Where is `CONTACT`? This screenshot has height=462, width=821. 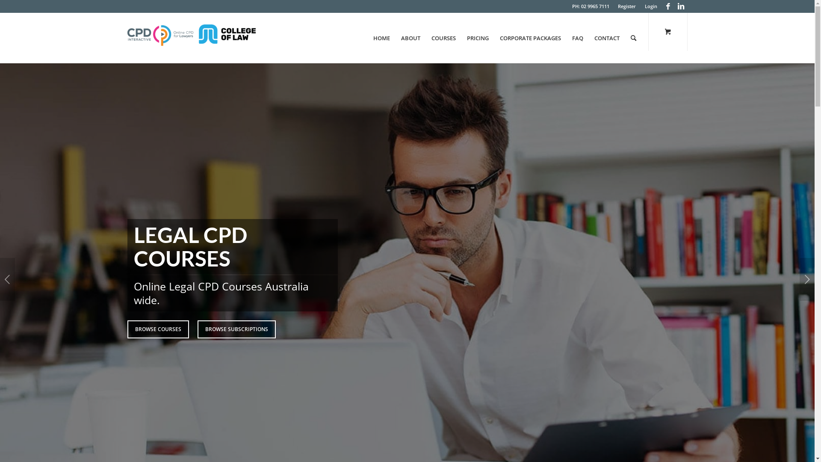
CONTACT is located at coordinates (606, 38).